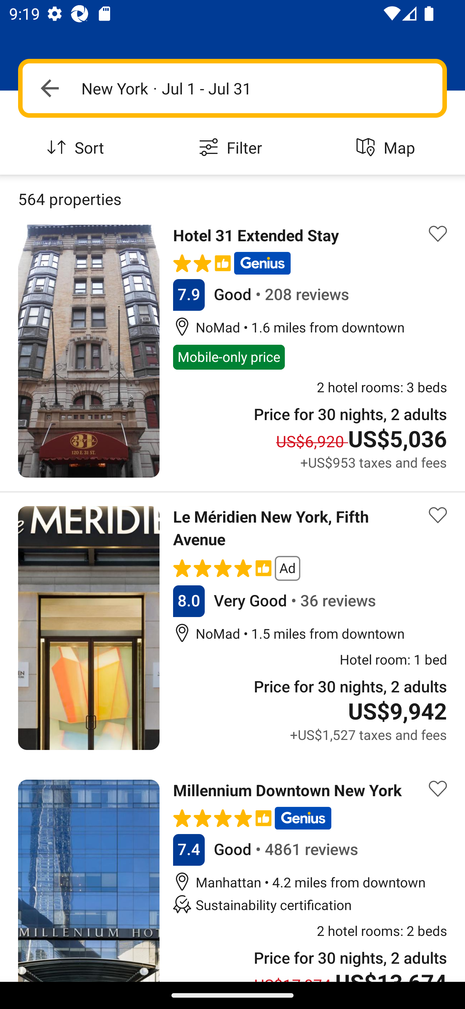 Image resolution: width=465 pixels, height=1009 pixels. I want to click on Map, so click(387, 148).